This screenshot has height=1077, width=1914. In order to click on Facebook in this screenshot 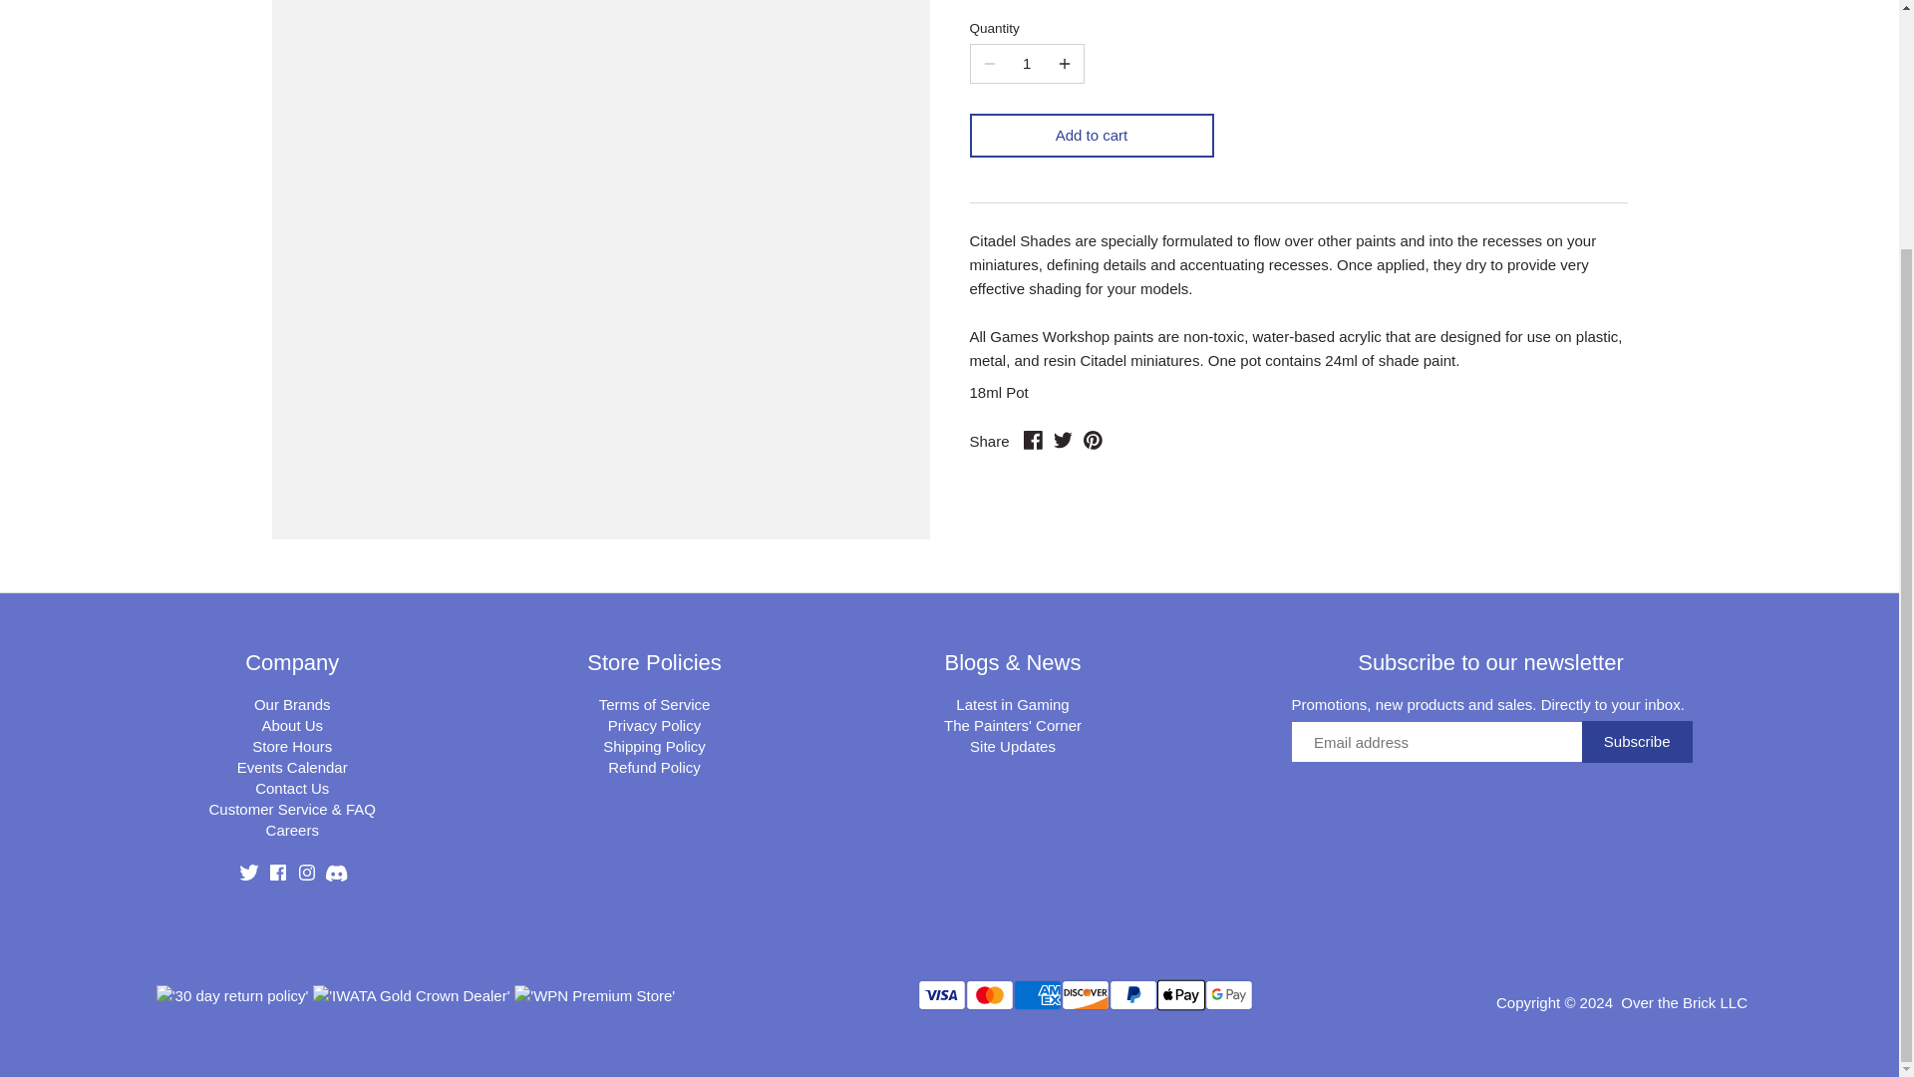, I will do `click(1033, 440)`.